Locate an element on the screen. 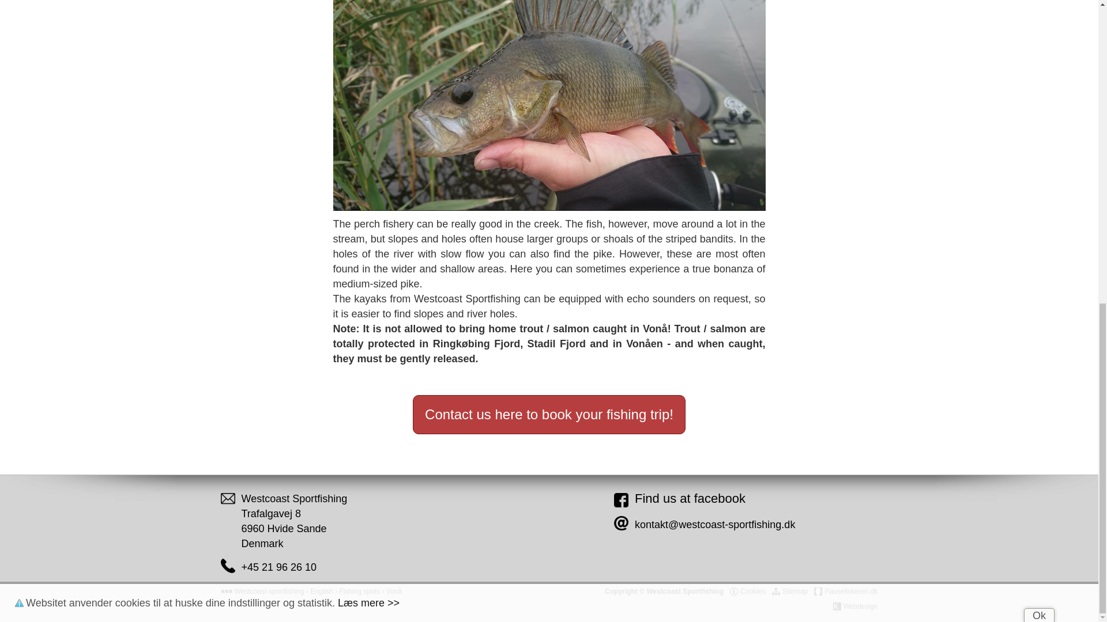 The height and width of the screenshot is (622, 1107). Kasper Strube Webdesign is located at coordinates (856, 606).